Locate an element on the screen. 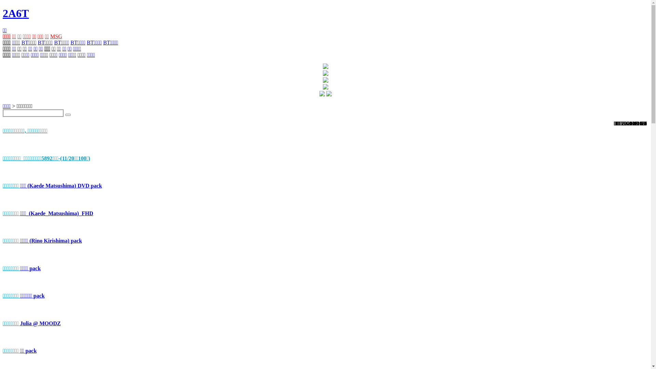  MSG is located at coordinates (56, 36).